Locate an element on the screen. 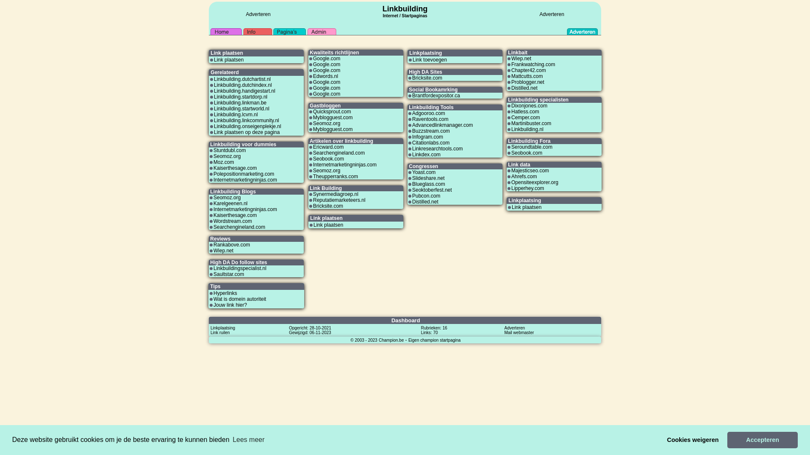  Linkbuilding.dutchartist.nl is located at coordinates (242, 79).